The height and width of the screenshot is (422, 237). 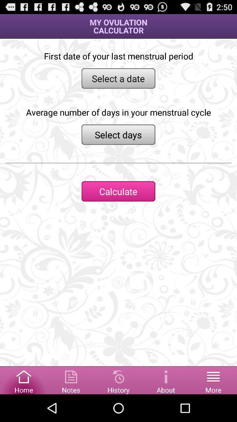 What do you see at coordinates (24, 380) in the screenshot?
I see `go to home button` at bounding box center [24, 380].